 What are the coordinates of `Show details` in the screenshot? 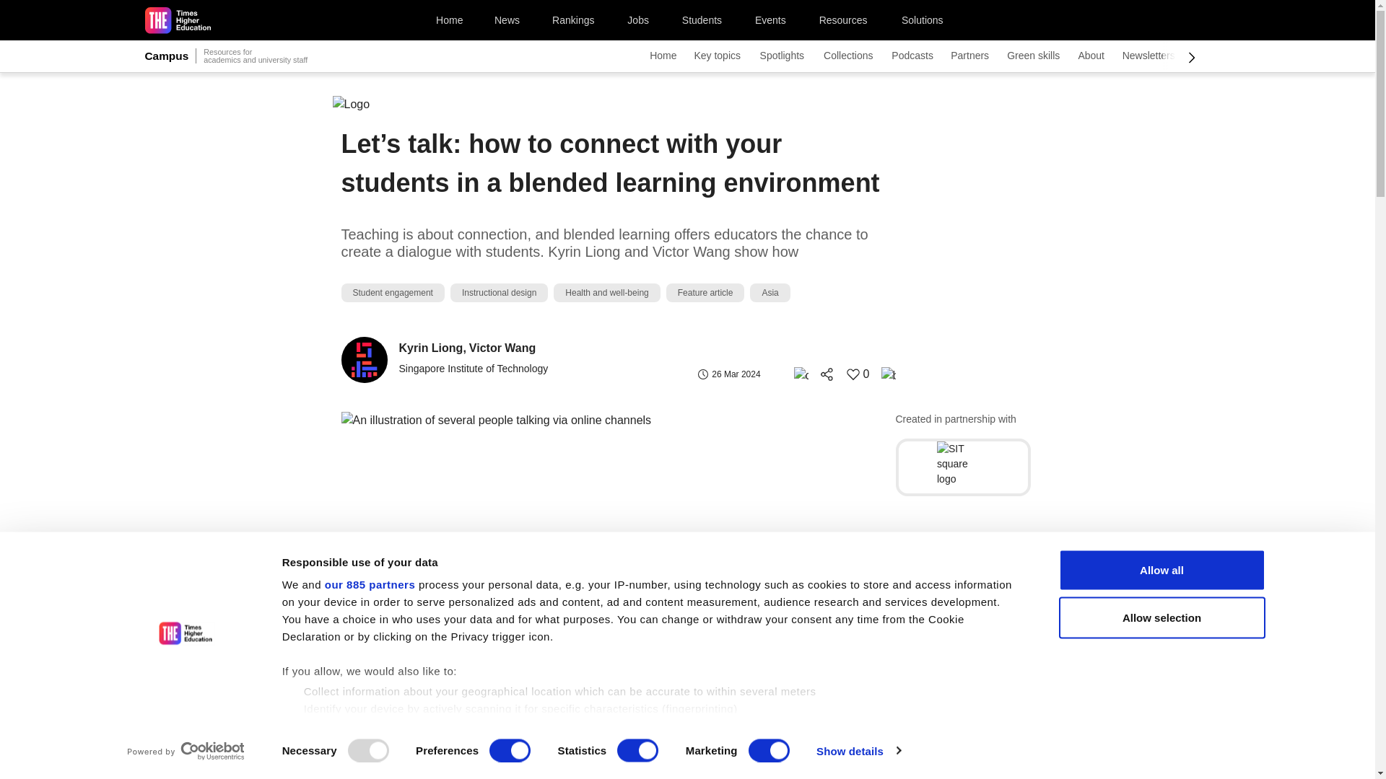 It's located at (858, 751).